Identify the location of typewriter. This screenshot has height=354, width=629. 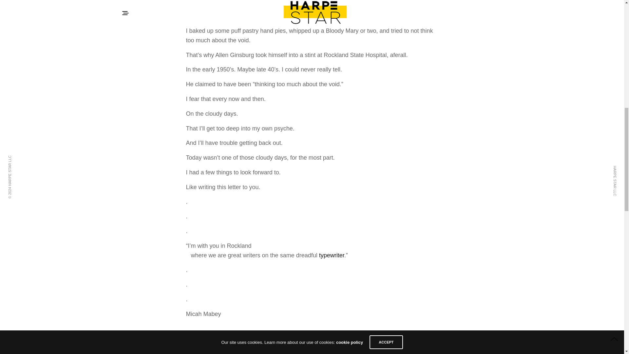
(332, 255).